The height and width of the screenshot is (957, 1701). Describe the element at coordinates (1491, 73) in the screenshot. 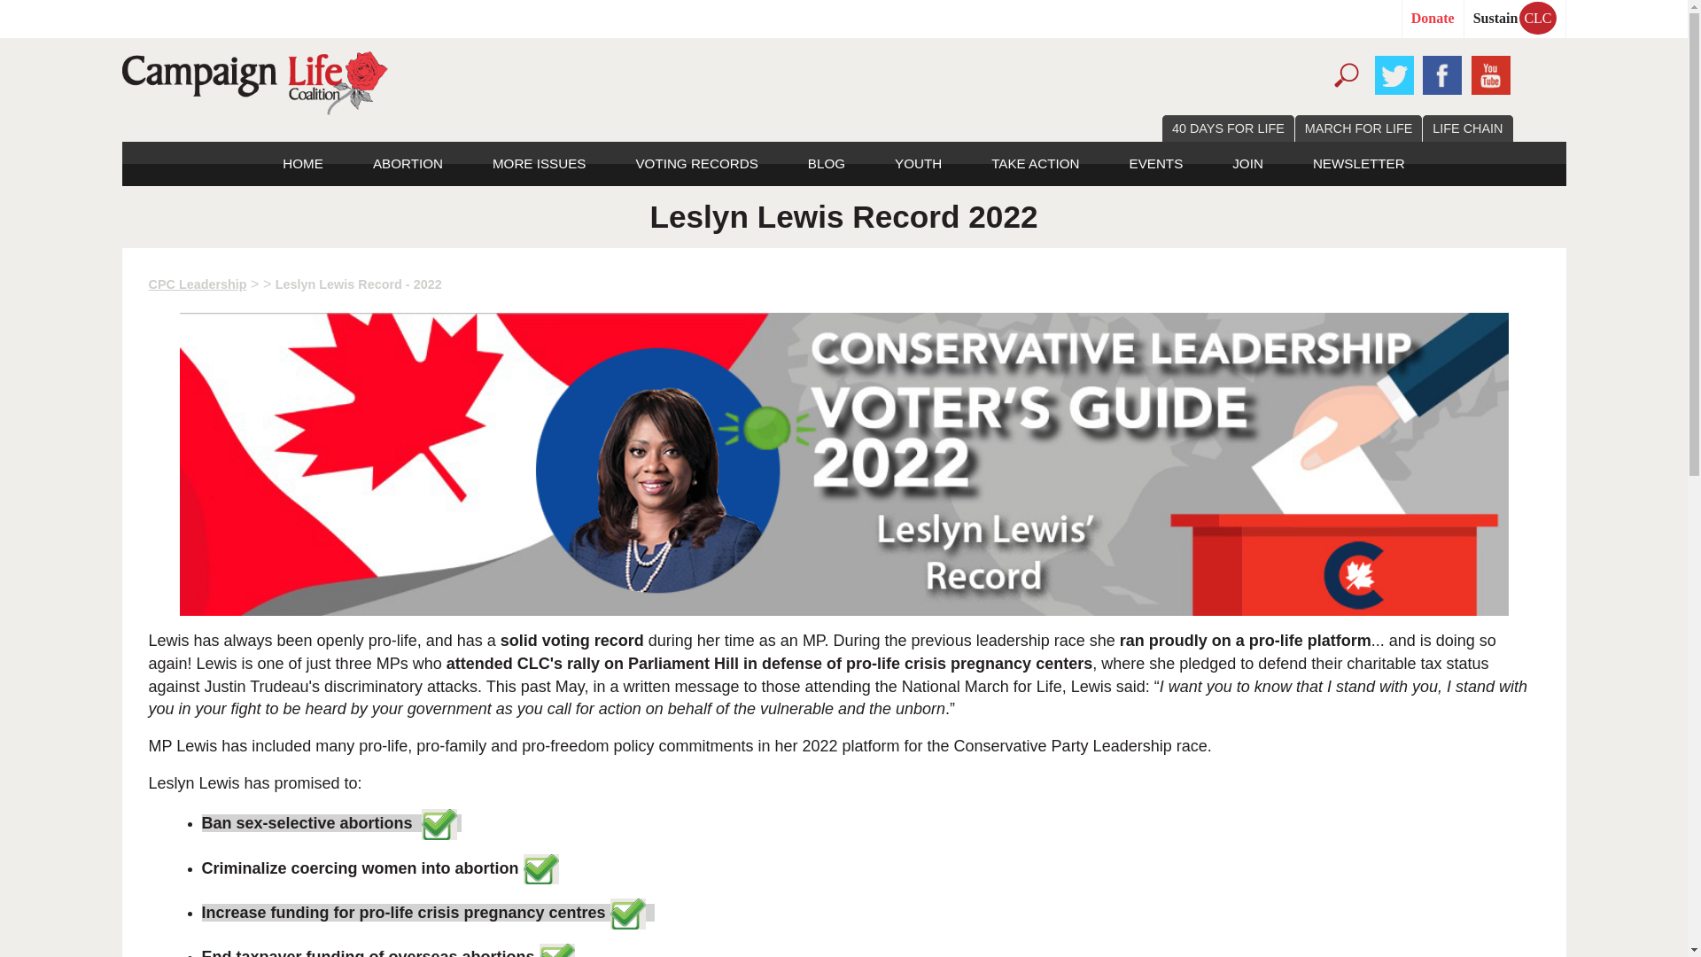

I see `Subscribe to us on YouTube!` at that location.